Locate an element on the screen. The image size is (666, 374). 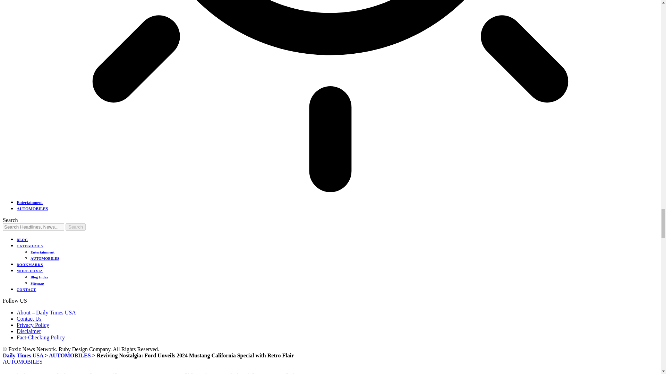
AUTOMOBILES is located at coordinates (45, 258).